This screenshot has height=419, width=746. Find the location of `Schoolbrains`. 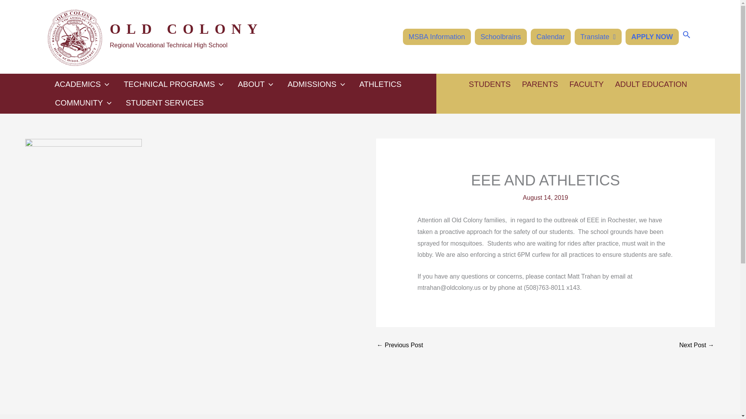

Schoolbrains is located at coordinates (500, 36).